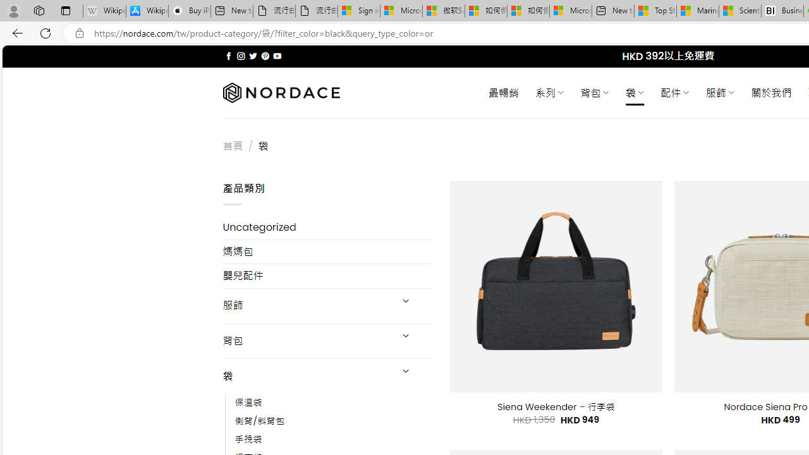 Image resolution: width=809 pixels, height=455 pixels. I want to click on Follow on Twitter, so click(253, 56).